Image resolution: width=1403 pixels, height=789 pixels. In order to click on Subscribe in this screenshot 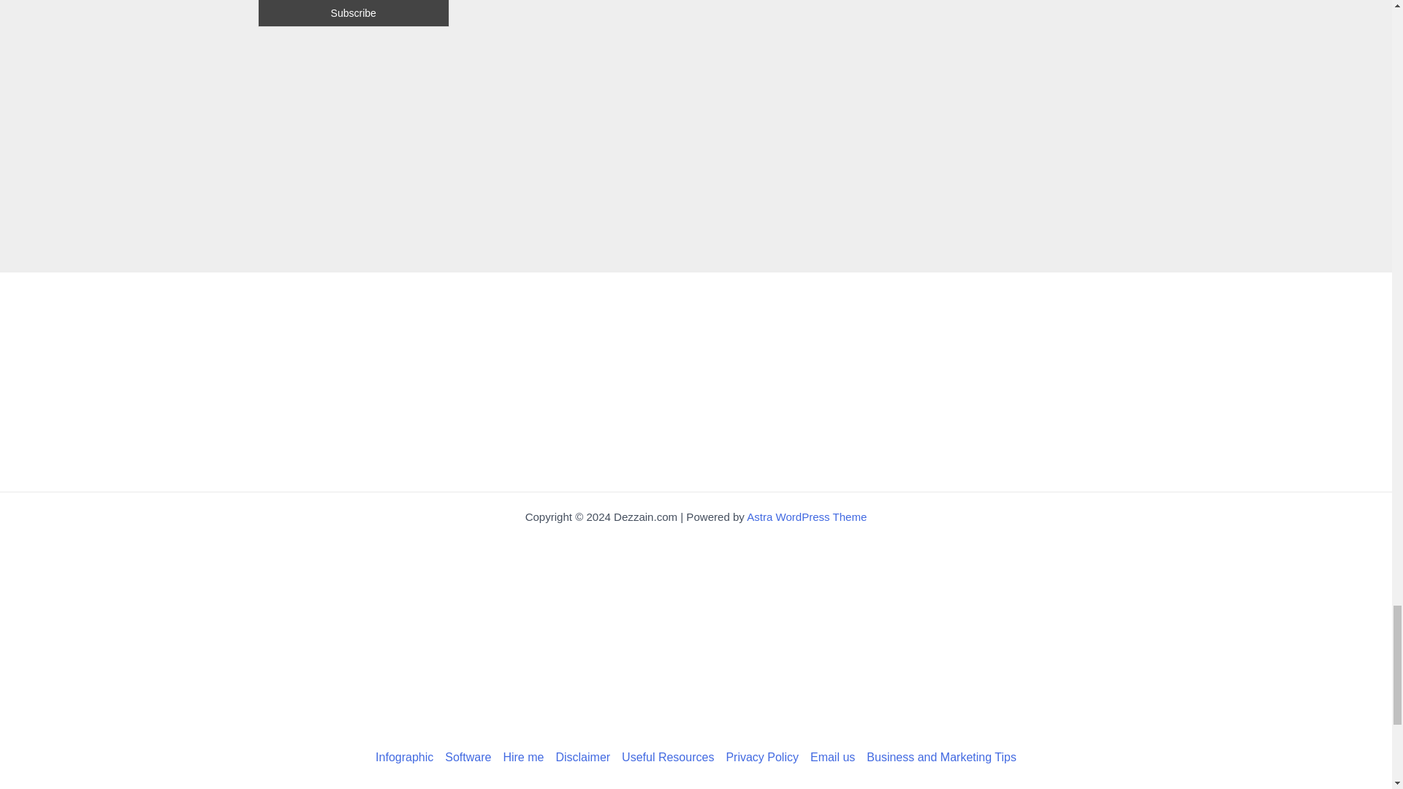, I will do `click(352, 13)`.